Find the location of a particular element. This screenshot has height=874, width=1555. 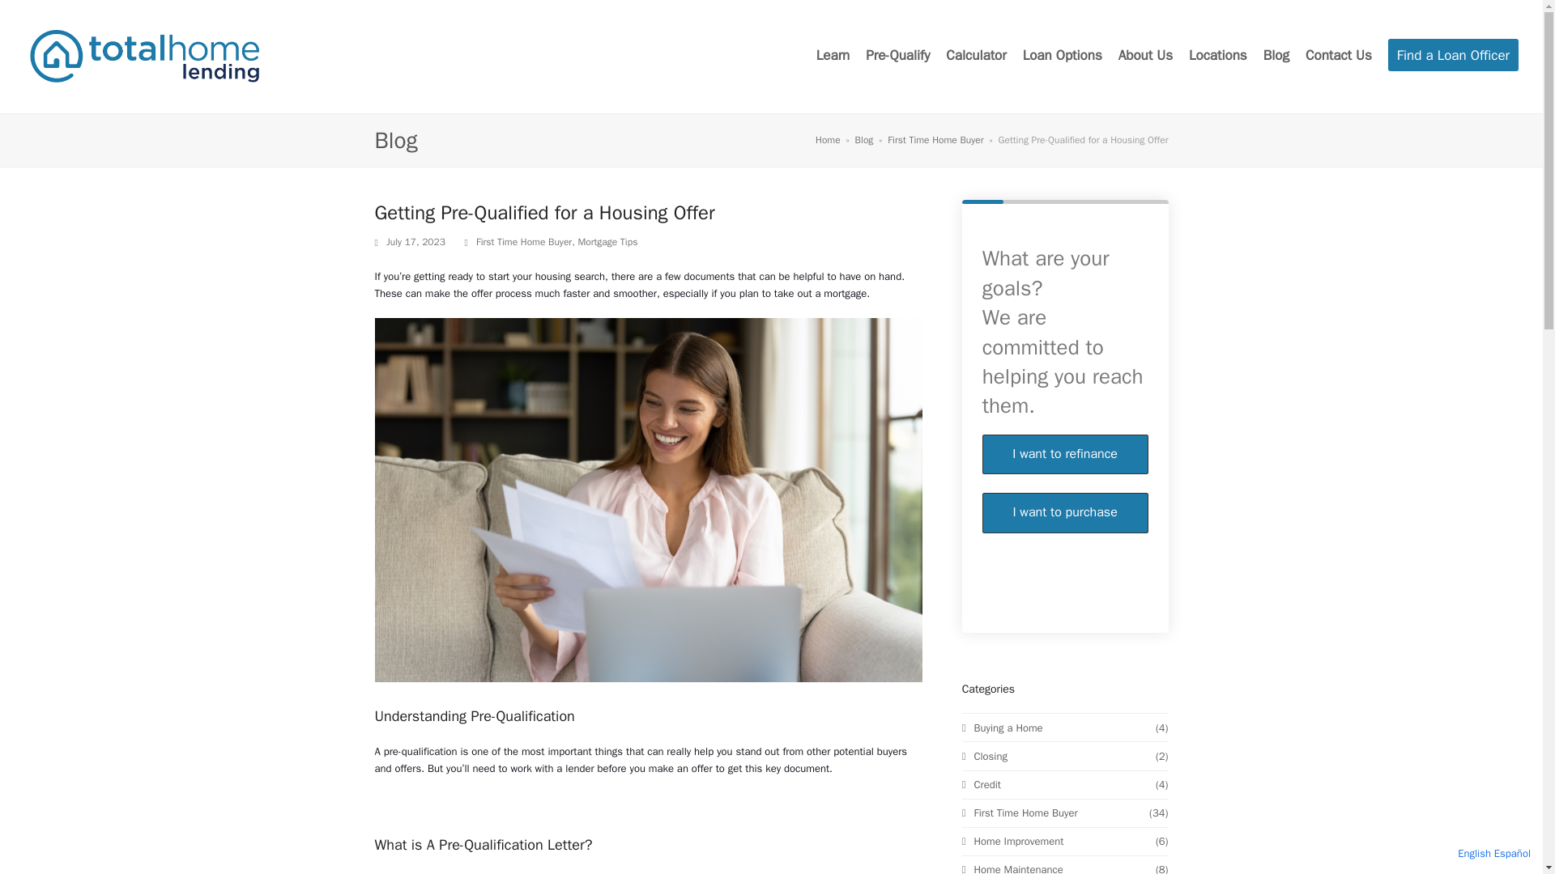

First Time Home Buyer is located at coordinates (523, 241).